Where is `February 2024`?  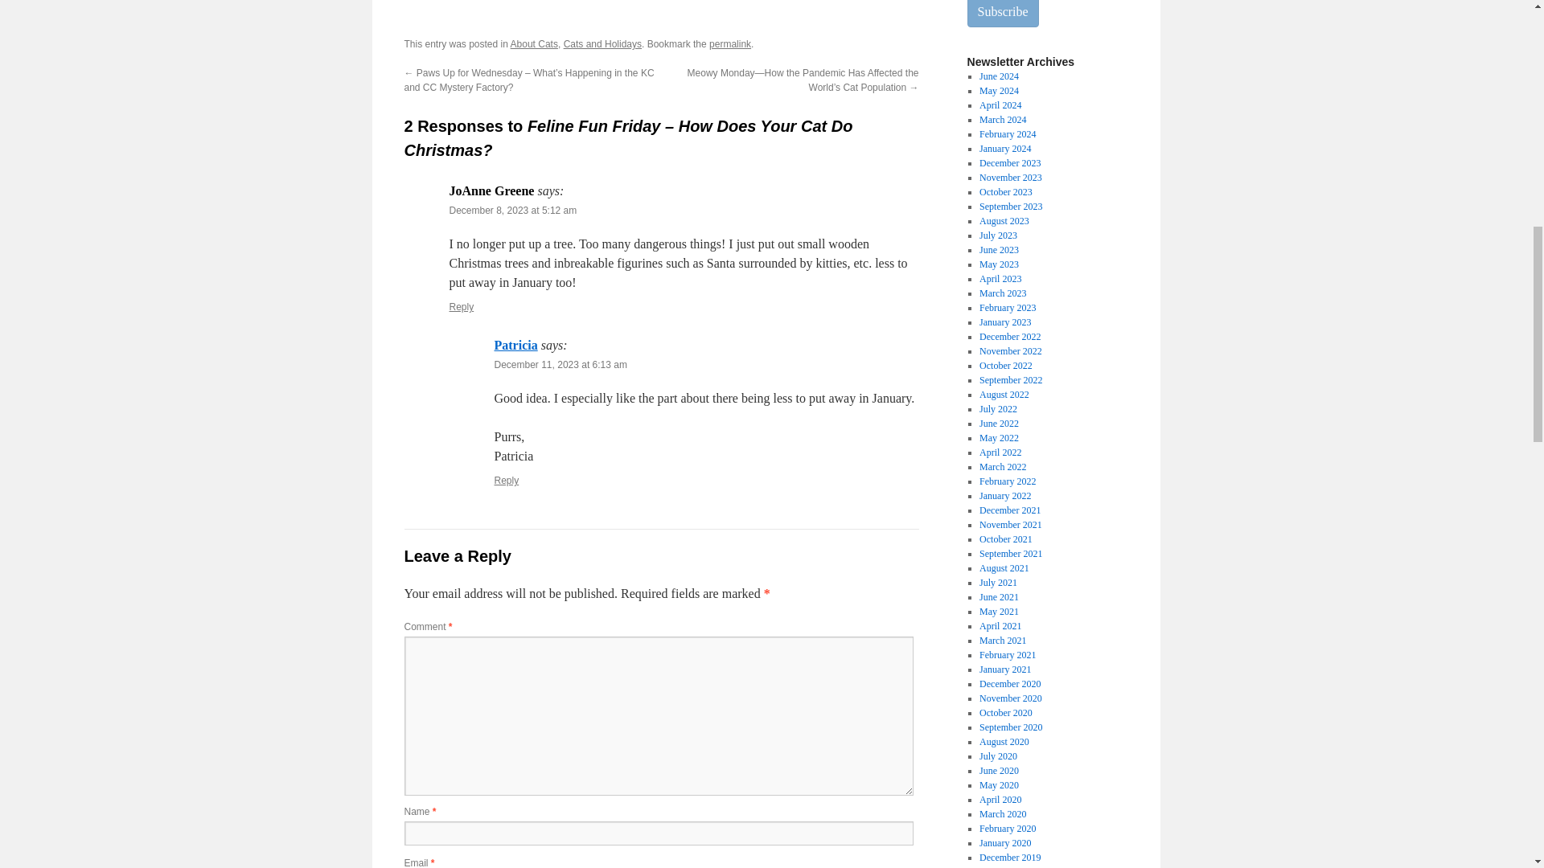 February 2024 is located at coordinates (1007, 133).